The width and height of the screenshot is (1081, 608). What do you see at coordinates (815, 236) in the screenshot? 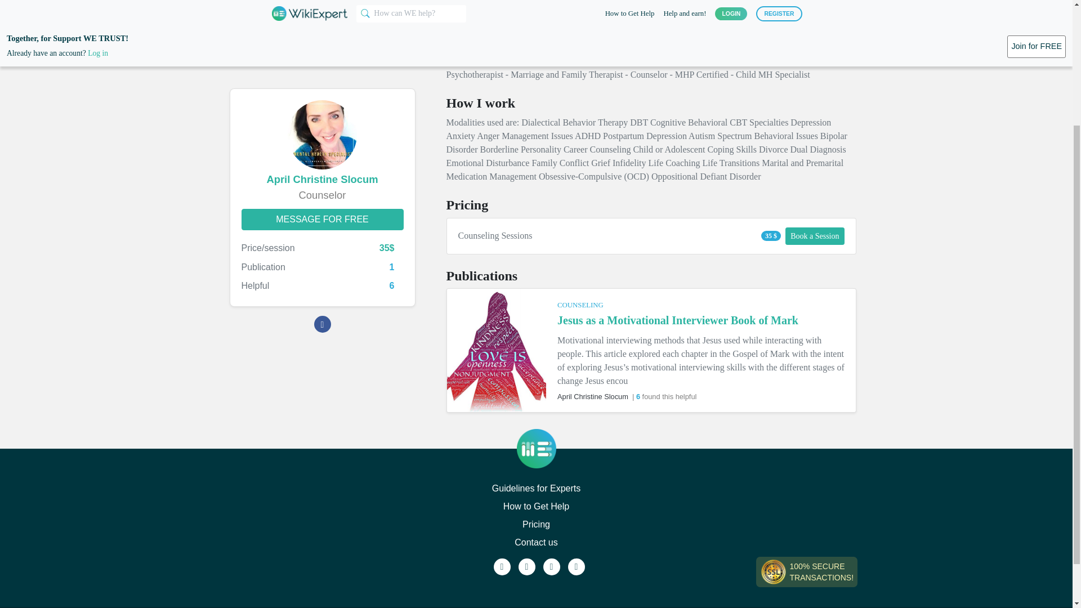
I see `Book a Session` at bounding box center [815, 236].